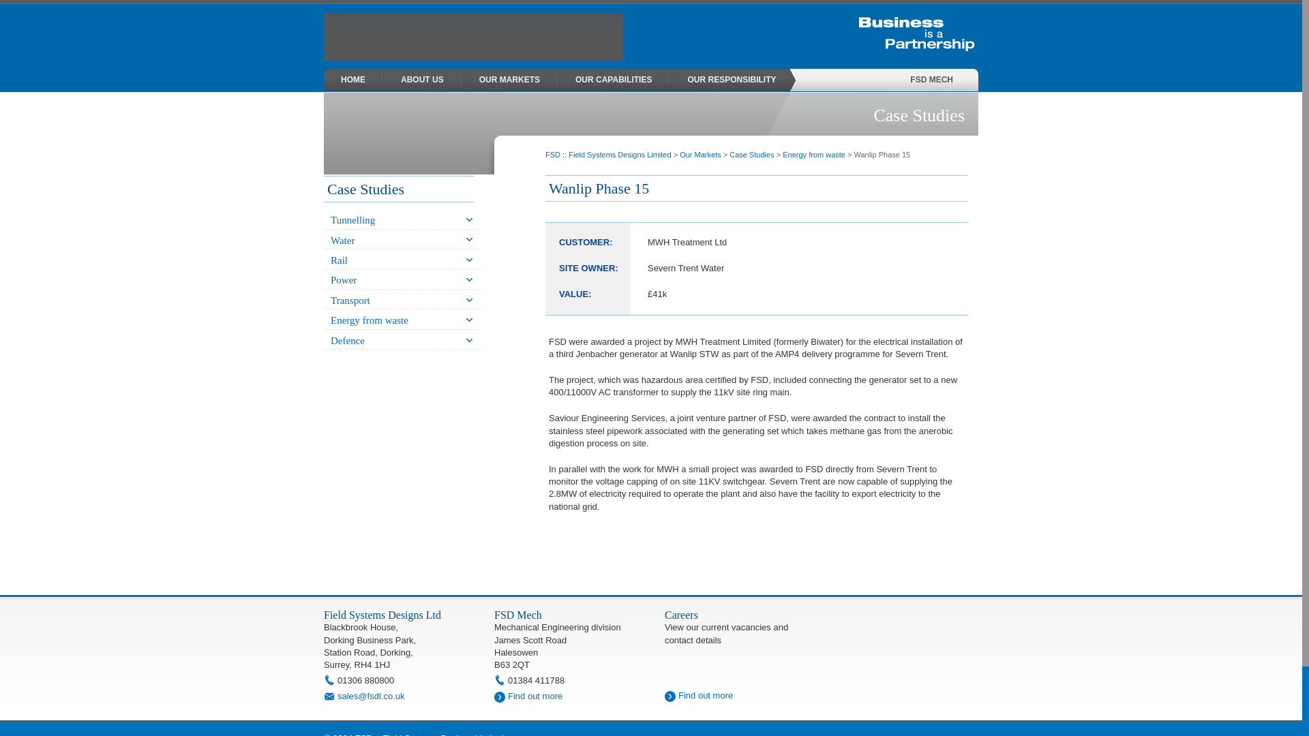  I want to click on FSD MECH, so click(931, 80).